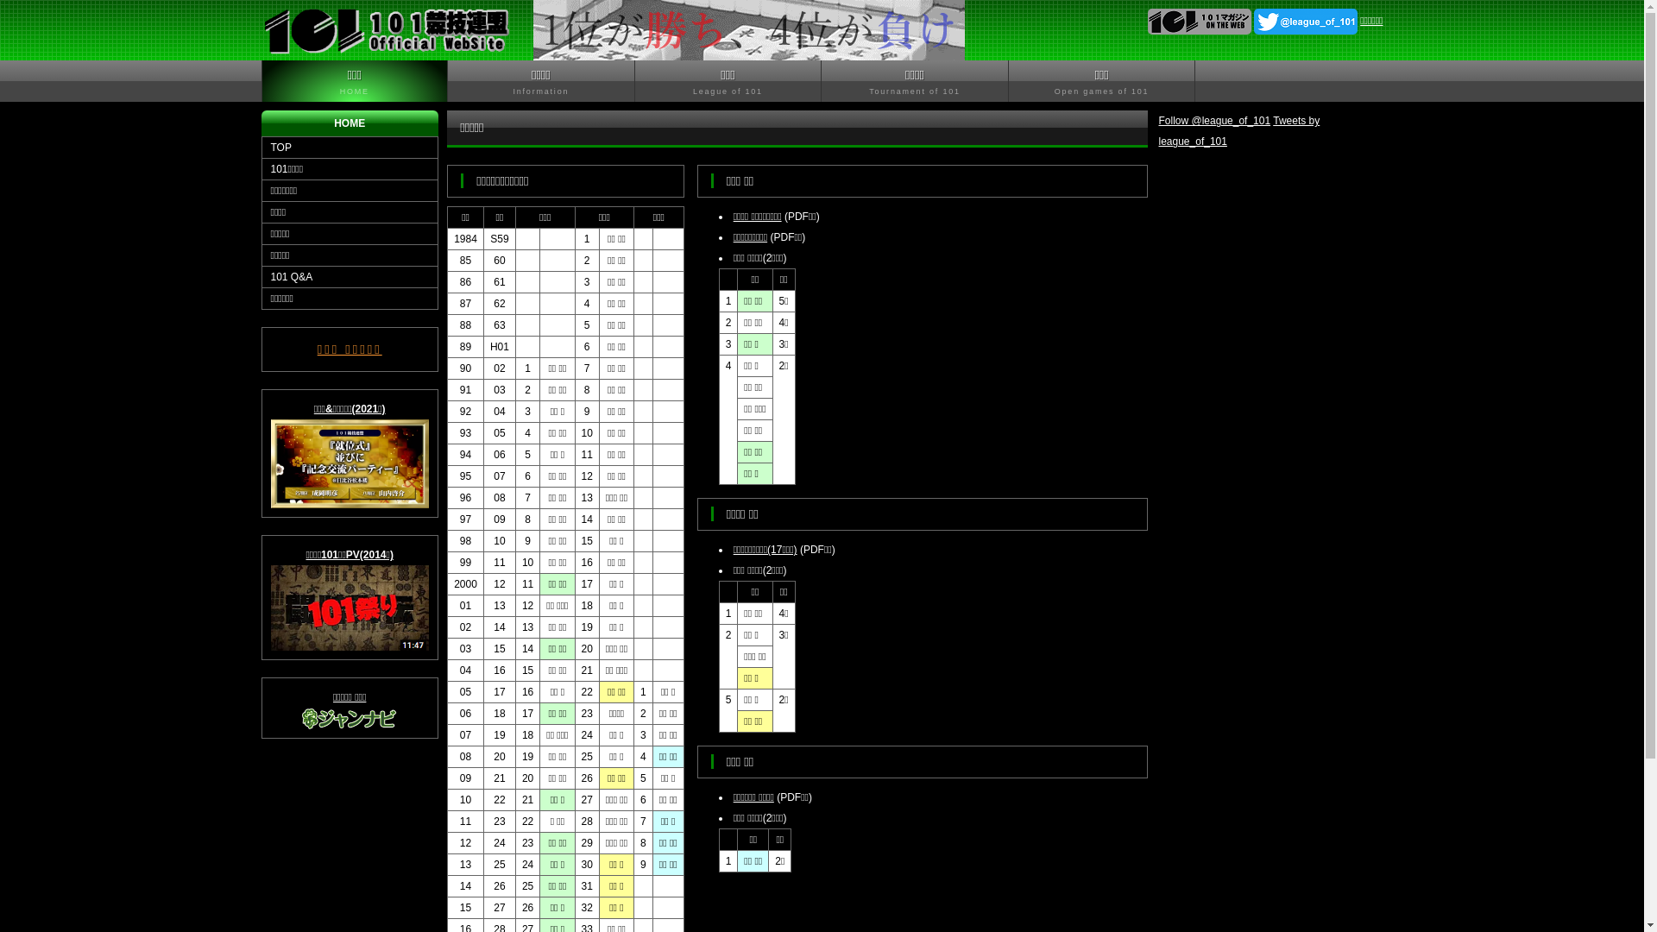 The width and height of the screenshot is (1657, 932). Describe the element at coordinates (349, 276) in the screenshot. I see `101 Q&A` at that location.